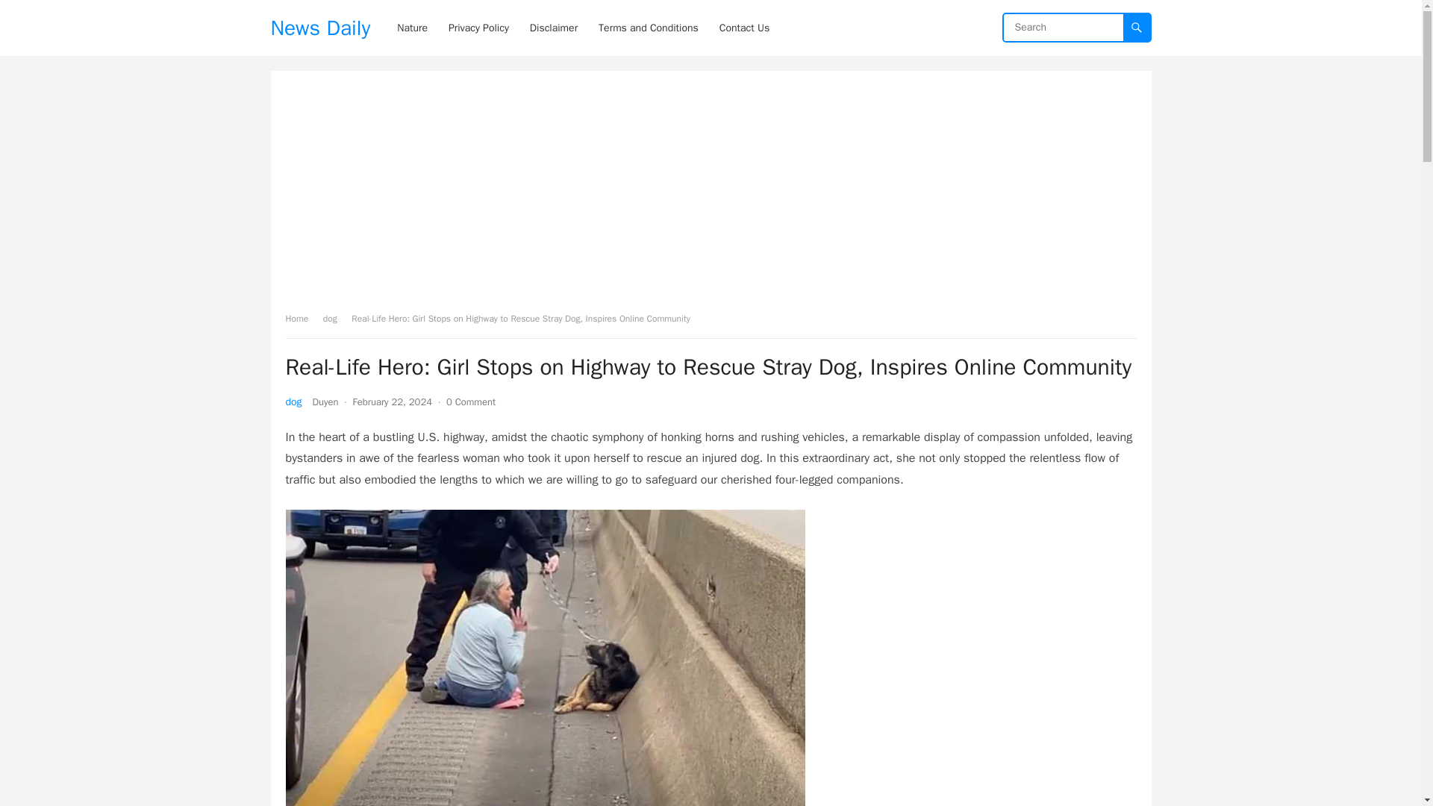 Image resolution: width=1433 pixels, height=806 pixels. I want to click on Duyen, so click(325, 402).